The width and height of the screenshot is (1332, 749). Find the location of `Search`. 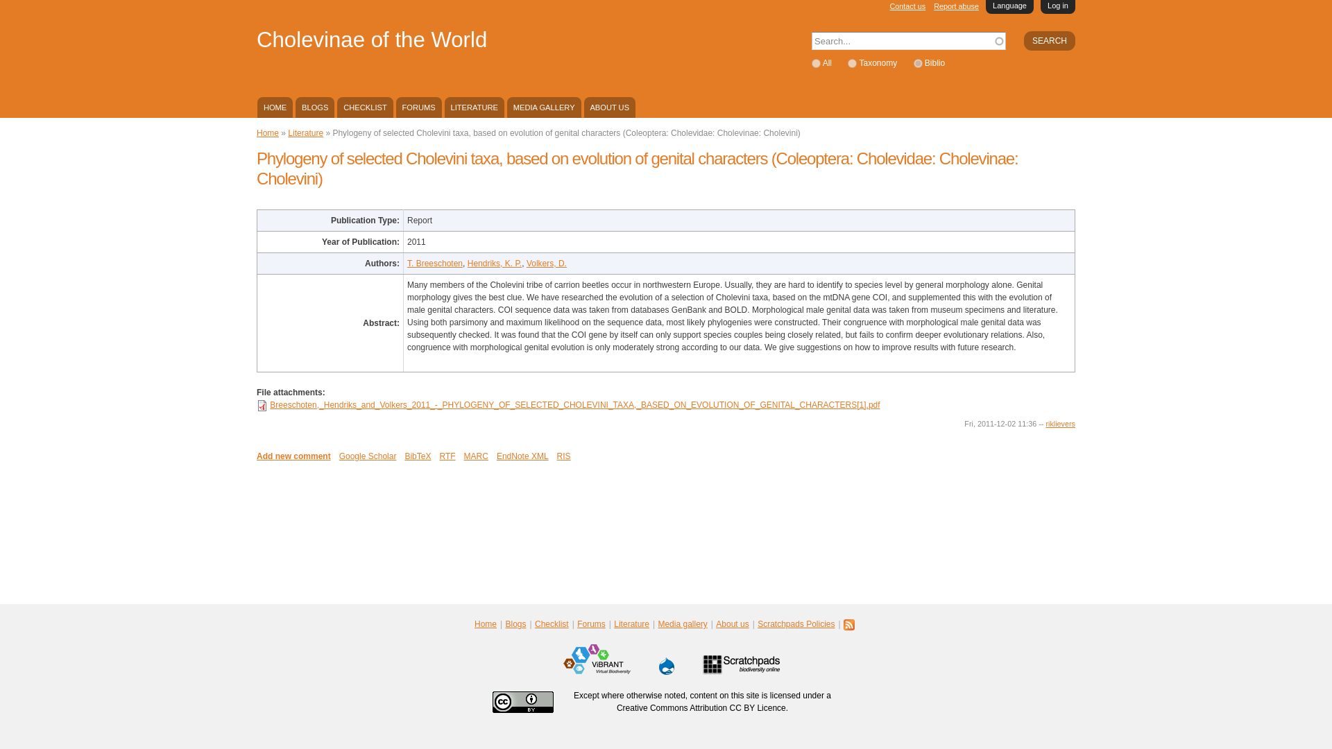

Search is located at coordinates (1049, 41).